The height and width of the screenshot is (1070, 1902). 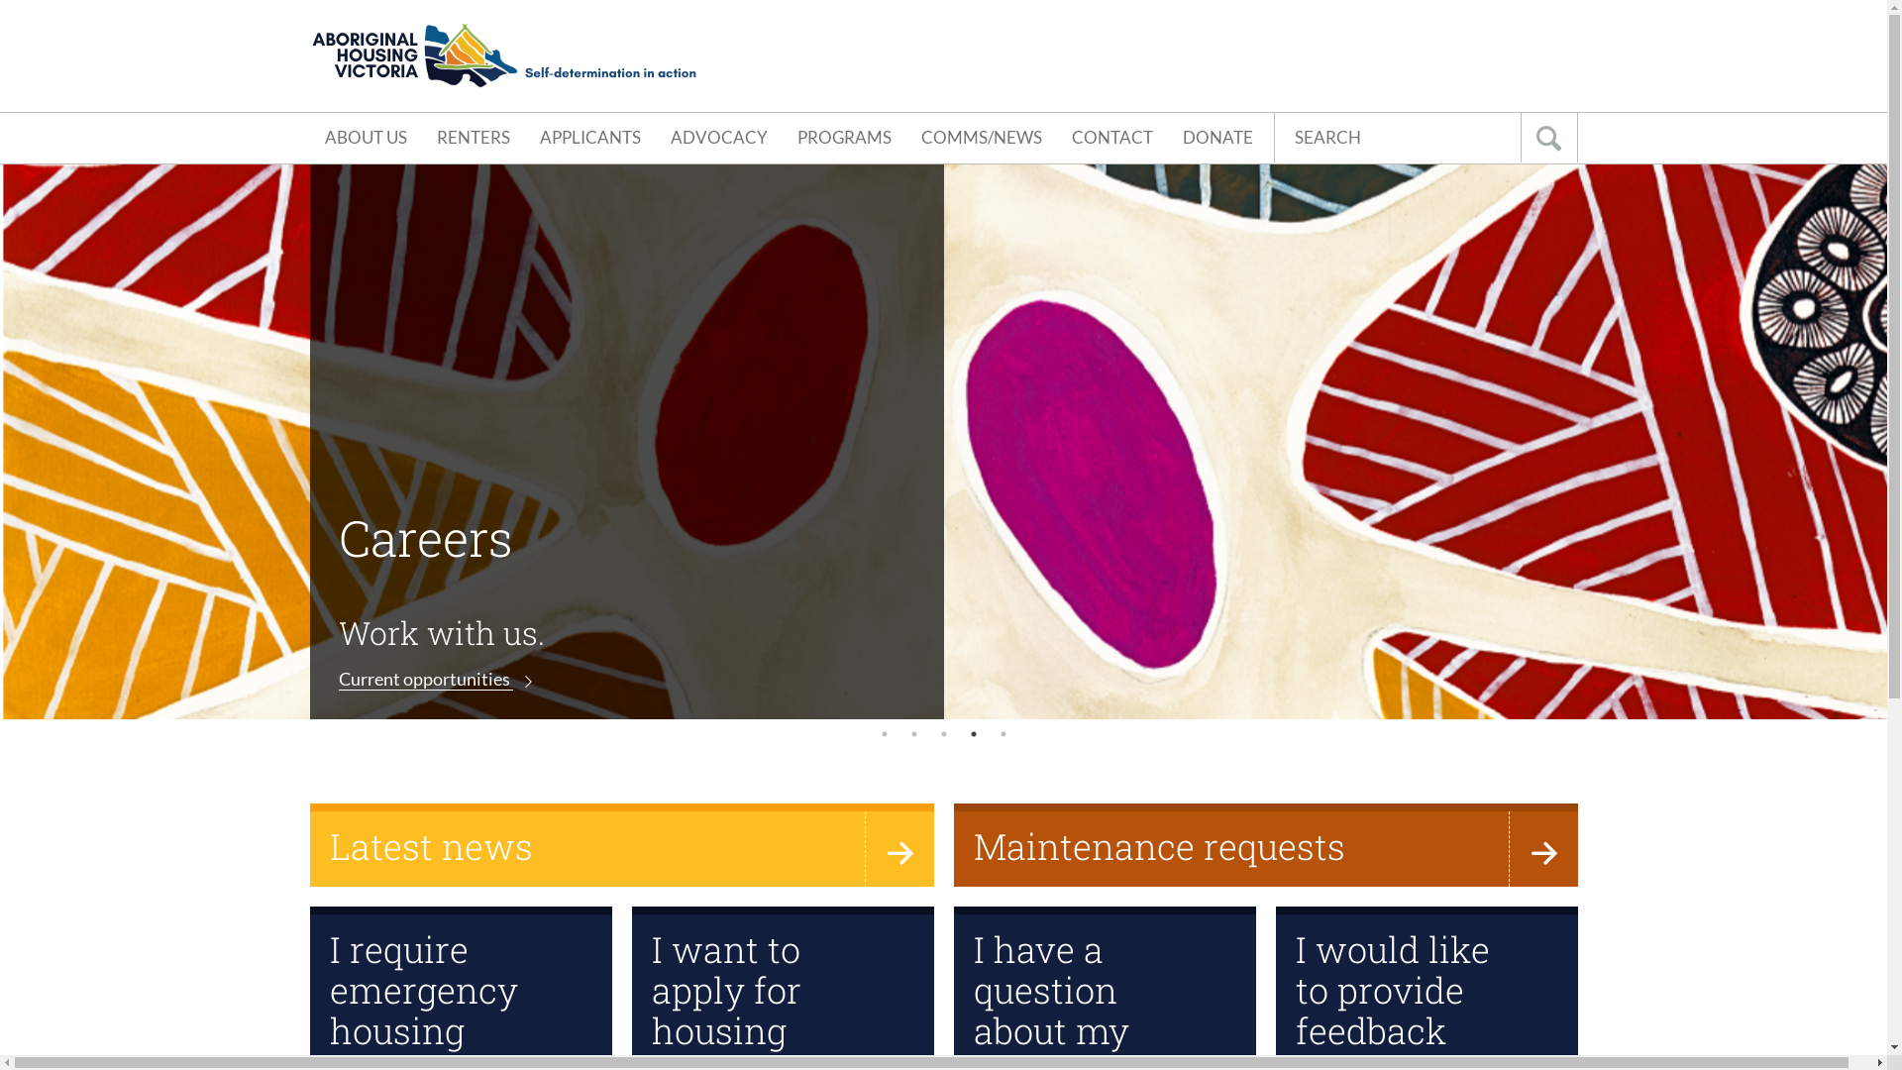 I want to click on Learn more, so click(x=503, y=680).